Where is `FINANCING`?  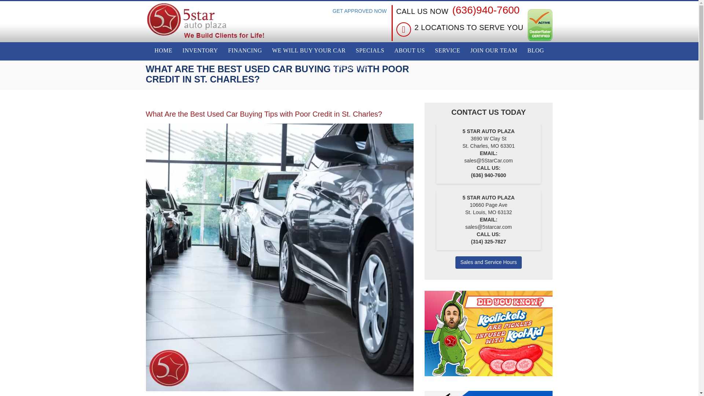 FINANCING is located at coordinates (245, 51).